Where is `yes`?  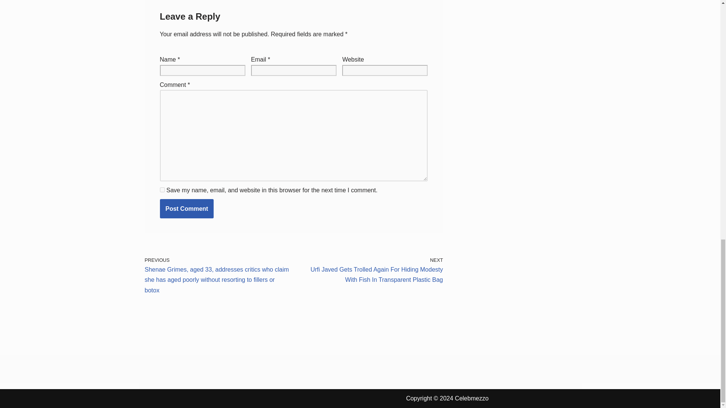 yes is located at coordinates (162, 190).